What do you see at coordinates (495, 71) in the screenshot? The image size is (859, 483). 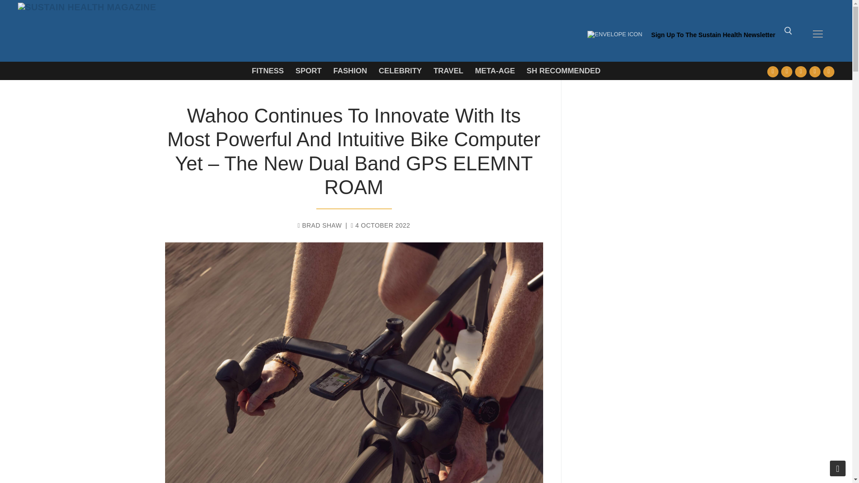 I see `META-AGE` at bounding box center [495, 71].